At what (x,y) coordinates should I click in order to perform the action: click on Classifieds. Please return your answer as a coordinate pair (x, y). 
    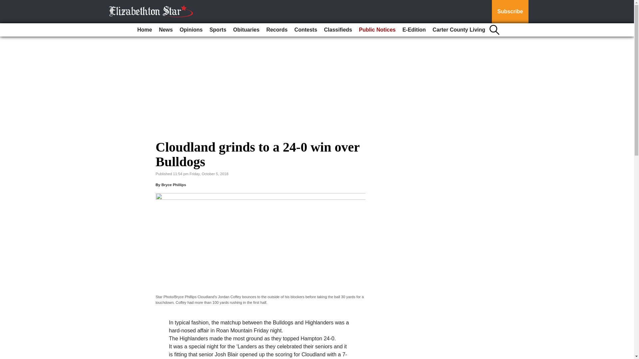
    Looking at the image, I should click on (338, 30).